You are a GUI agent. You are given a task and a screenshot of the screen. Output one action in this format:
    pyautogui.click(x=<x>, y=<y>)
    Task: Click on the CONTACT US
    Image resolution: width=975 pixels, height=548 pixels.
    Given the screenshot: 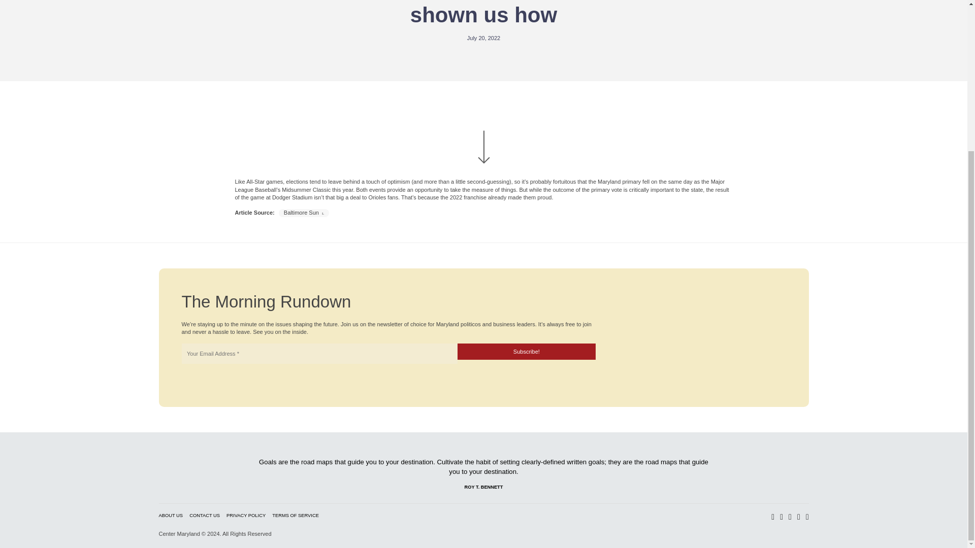 What is the action you would take?
    pyautogui.click(x=204, y=515)
    